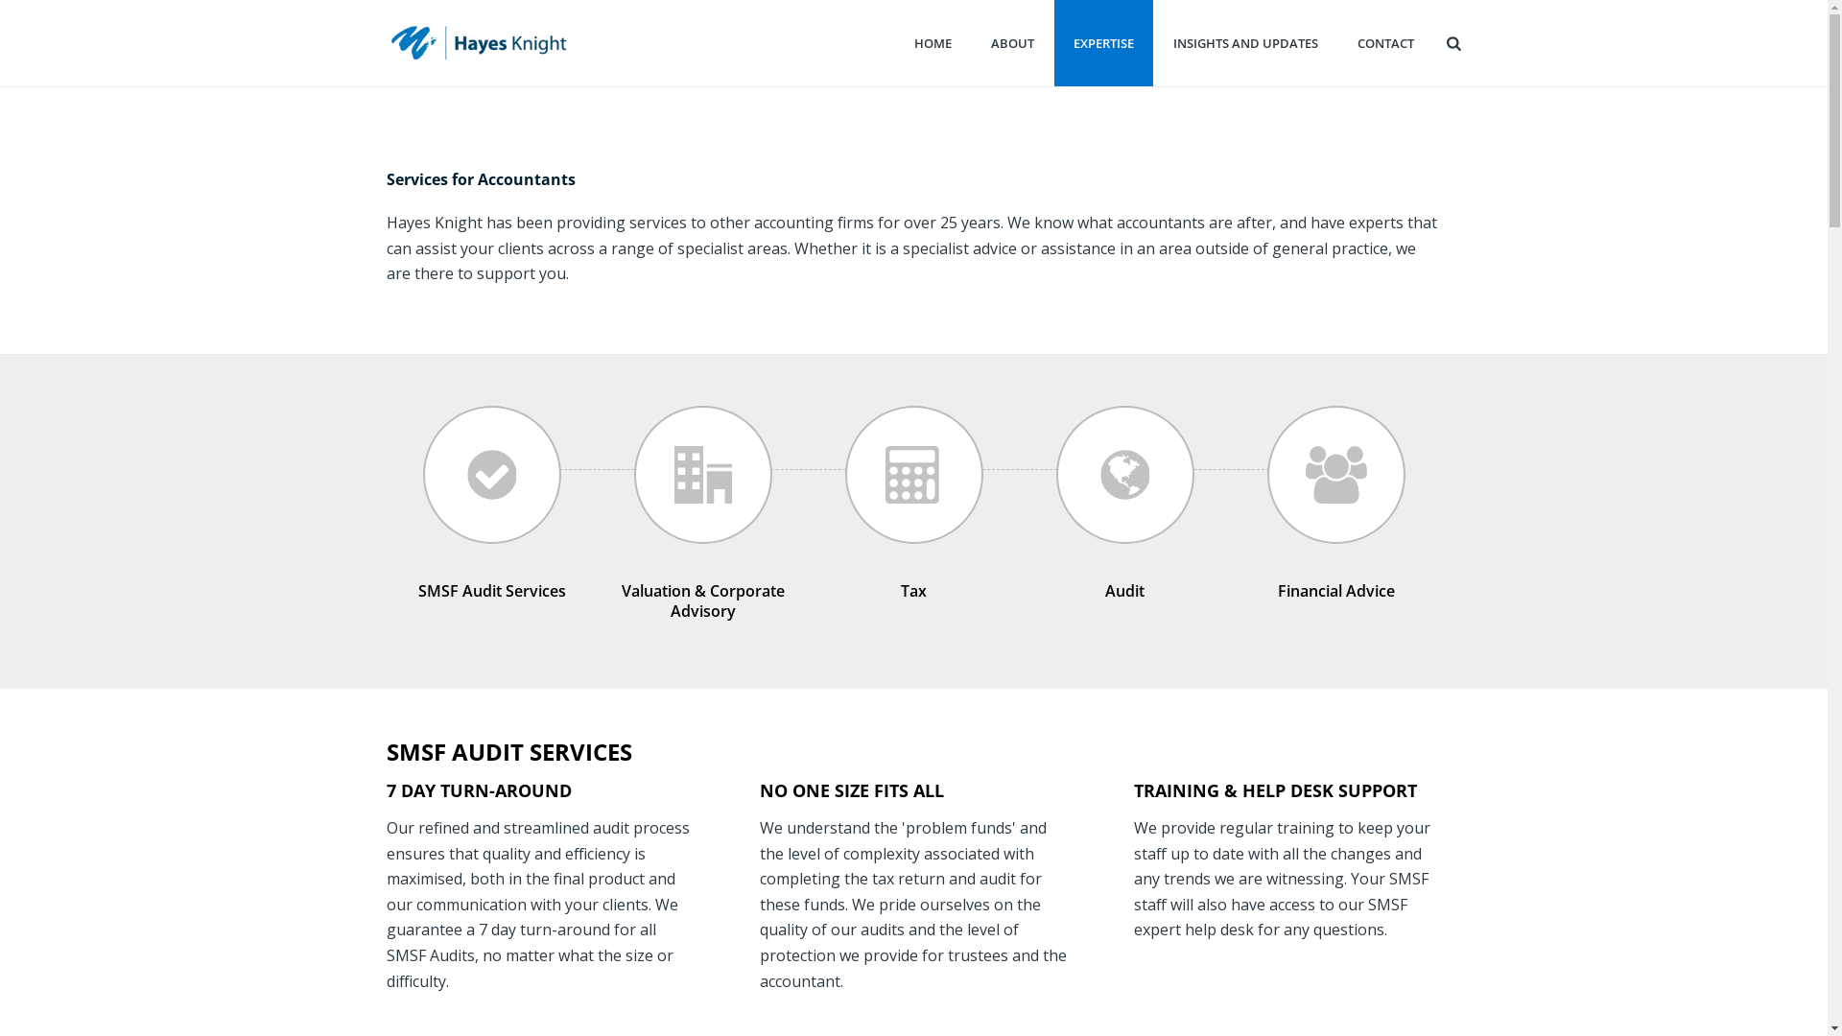 The height and width of the screenshot is (1036, 1842). What do you see at coordinates (703, 612) in the screenshot?
I see `Valuation & Corporate Advisory` at bounding box center [703, 612].